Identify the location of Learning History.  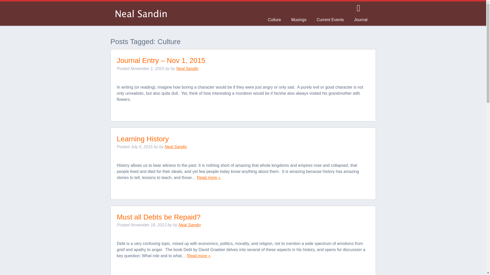
(143, 139).